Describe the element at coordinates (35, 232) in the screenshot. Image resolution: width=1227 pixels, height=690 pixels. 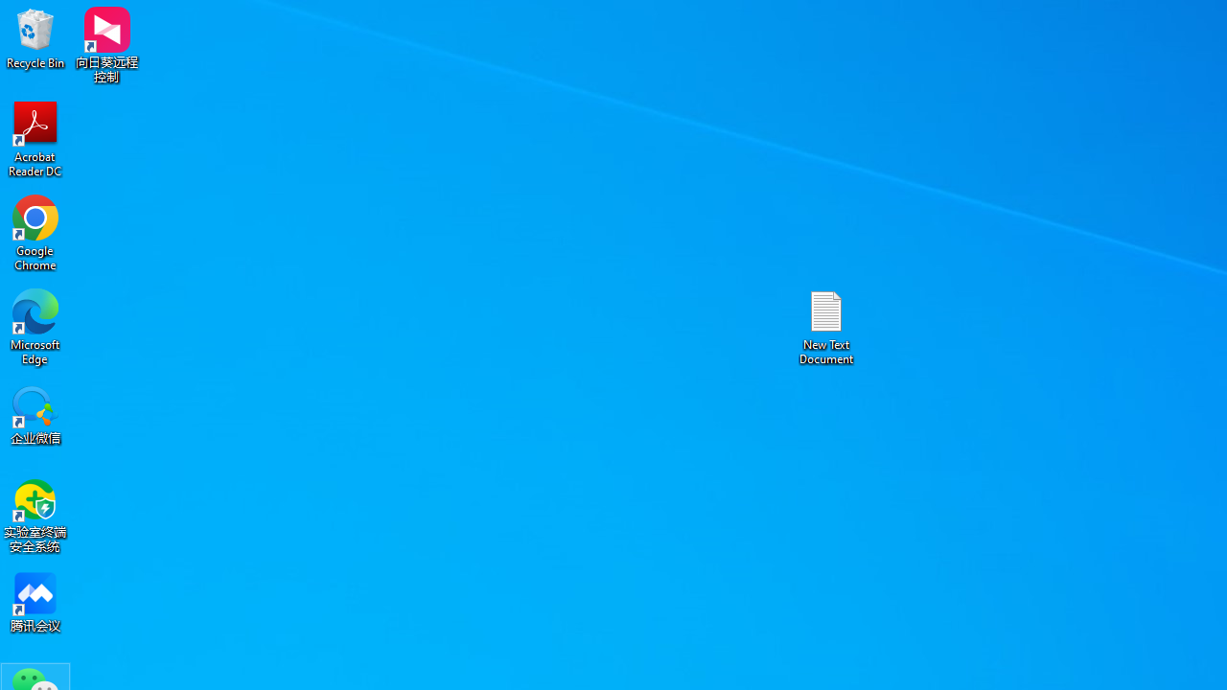
I see `Google Chrome` at that location.